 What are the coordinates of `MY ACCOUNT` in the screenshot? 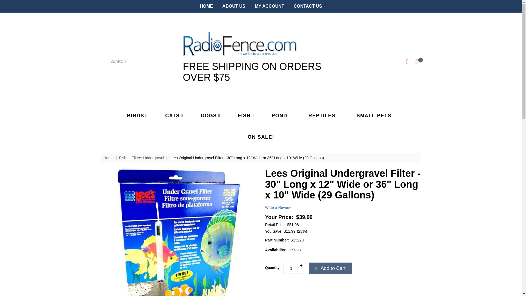 It's located at (270, 6).